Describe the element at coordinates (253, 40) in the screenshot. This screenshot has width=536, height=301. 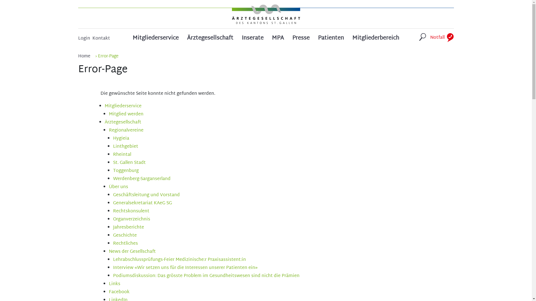
I see `Inserate` at that location.